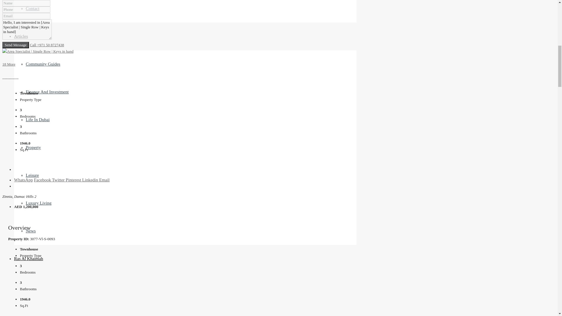 The image size is (562, 316). What do you see at coordinates (33, 147) in the screenshot?
I see `Property` at bounding box center [33, 147].